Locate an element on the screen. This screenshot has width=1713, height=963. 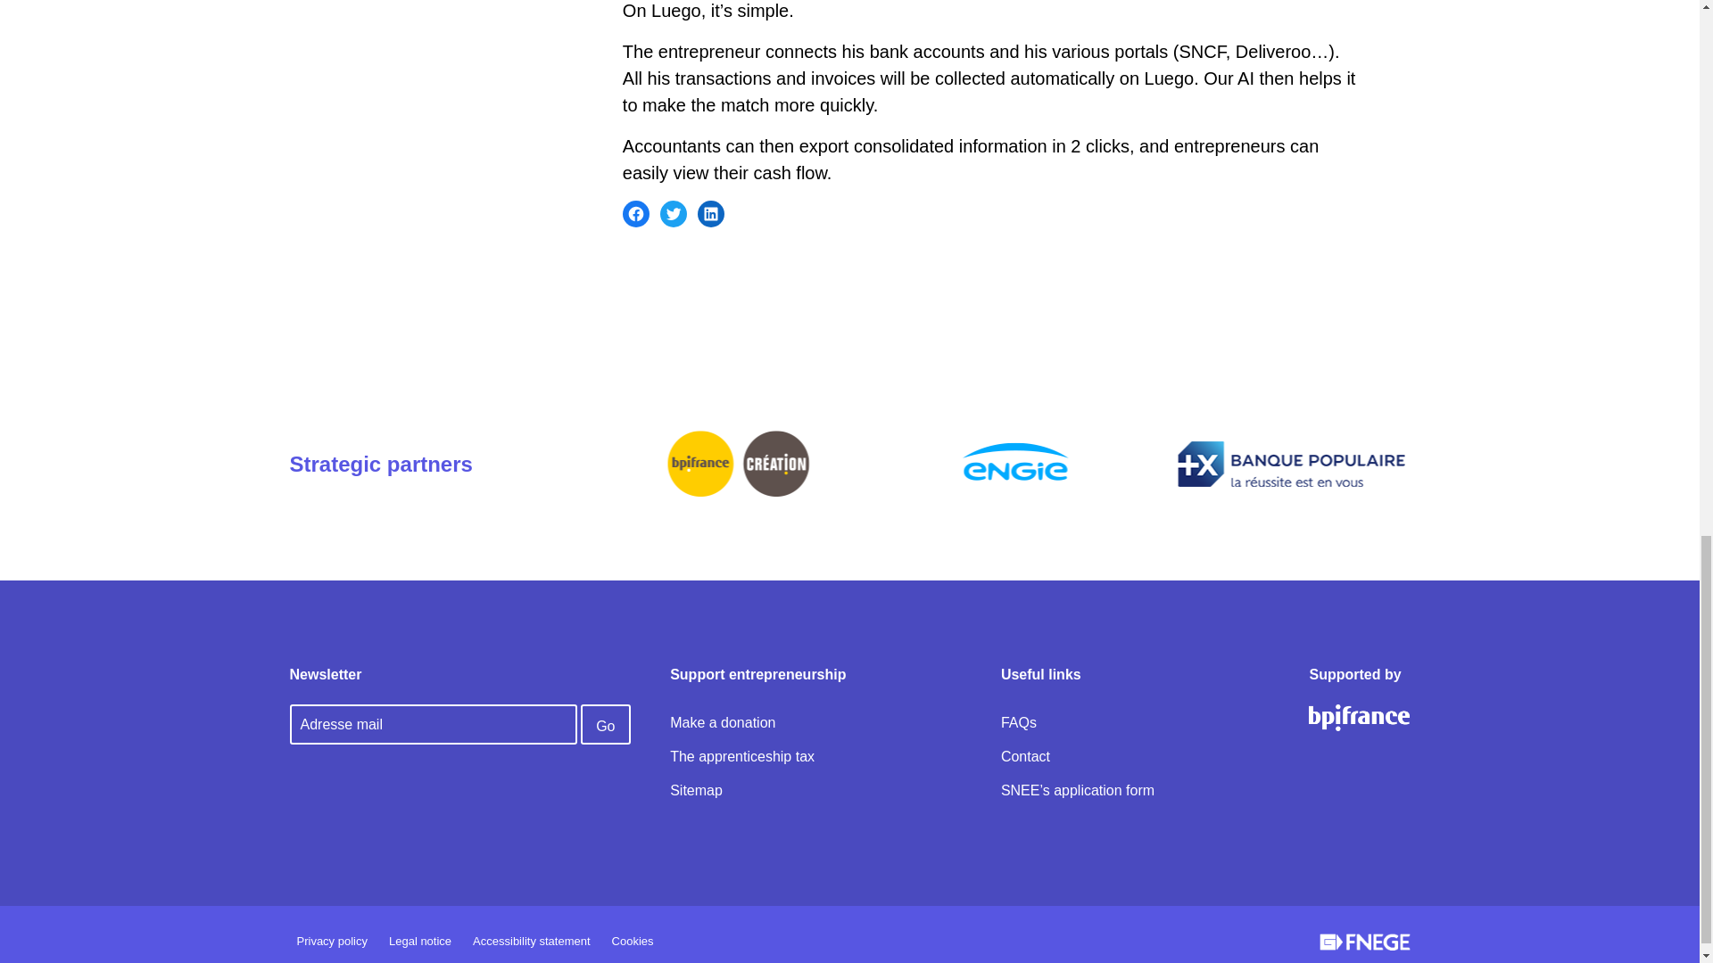
Go is located at coordinates (605, 724).